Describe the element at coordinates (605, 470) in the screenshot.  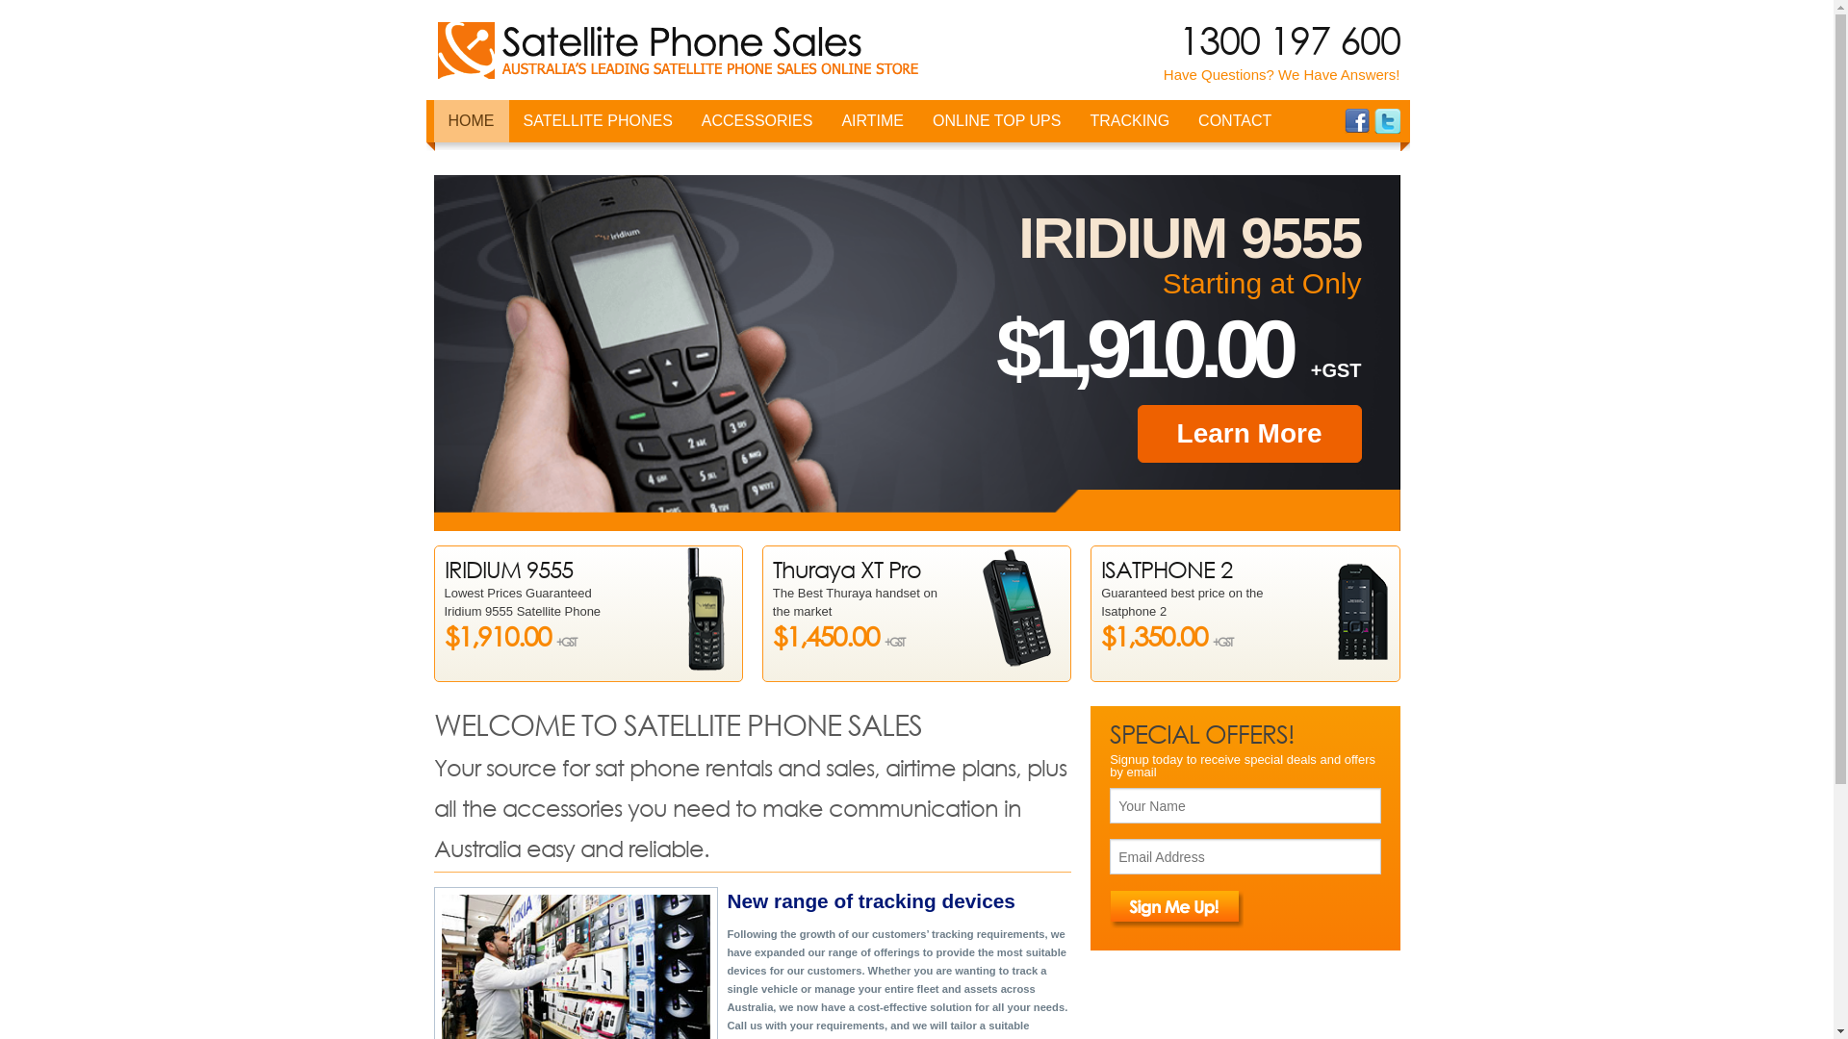
I see `Thuraya XT Lite handset` at that location.